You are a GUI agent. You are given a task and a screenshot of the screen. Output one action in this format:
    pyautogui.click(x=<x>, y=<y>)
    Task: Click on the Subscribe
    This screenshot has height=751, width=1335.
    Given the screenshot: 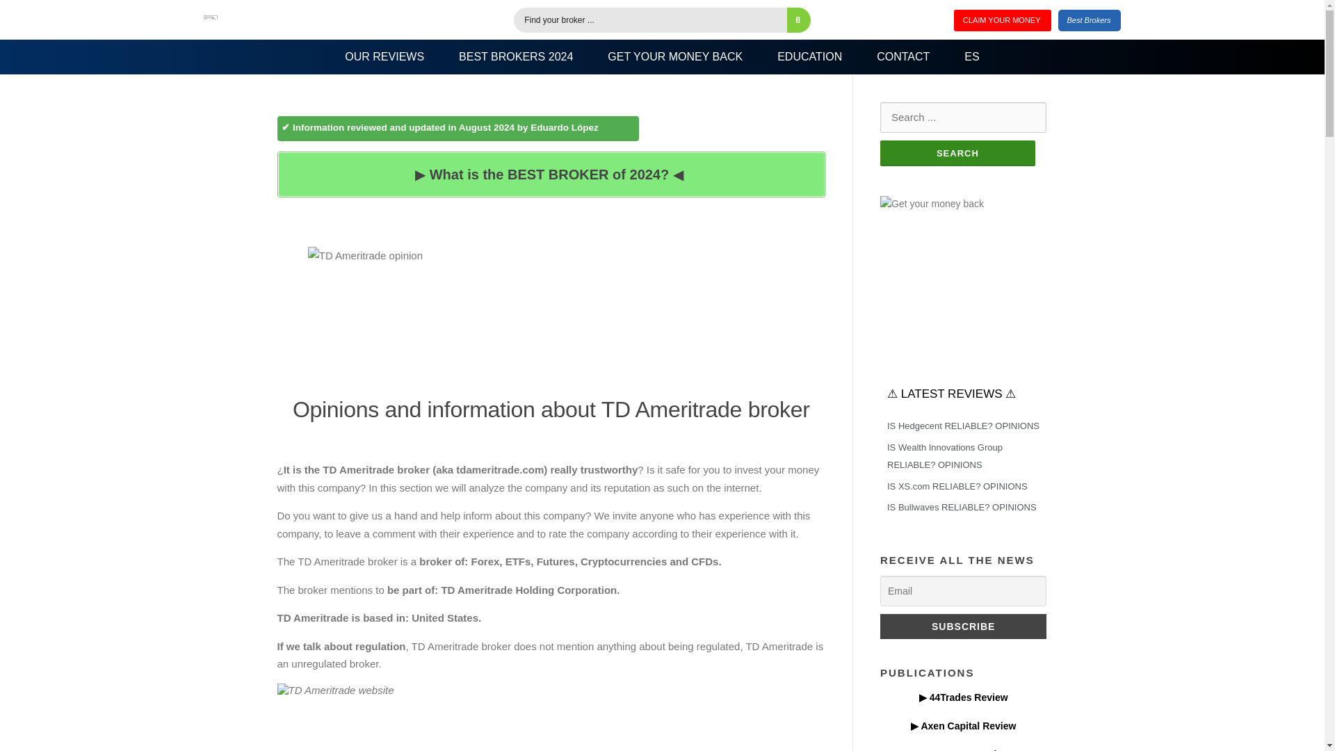 What is the action you would take?
    pyautogui.click(x=963, y=627)
    